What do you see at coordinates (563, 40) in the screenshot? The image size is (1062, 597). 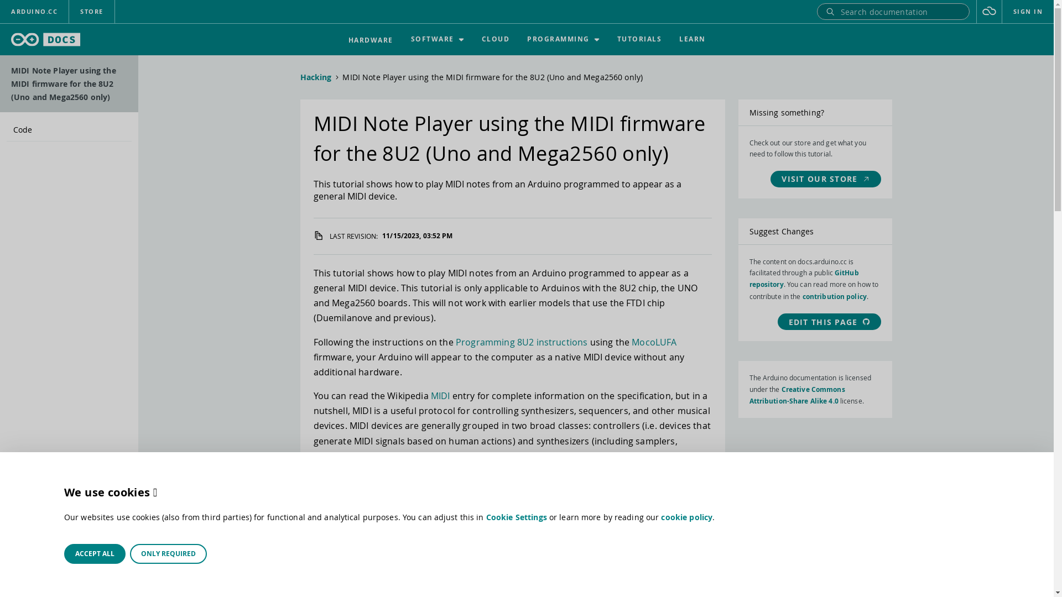 I see `PROGRAMMING` at bounding box center [563, 40].